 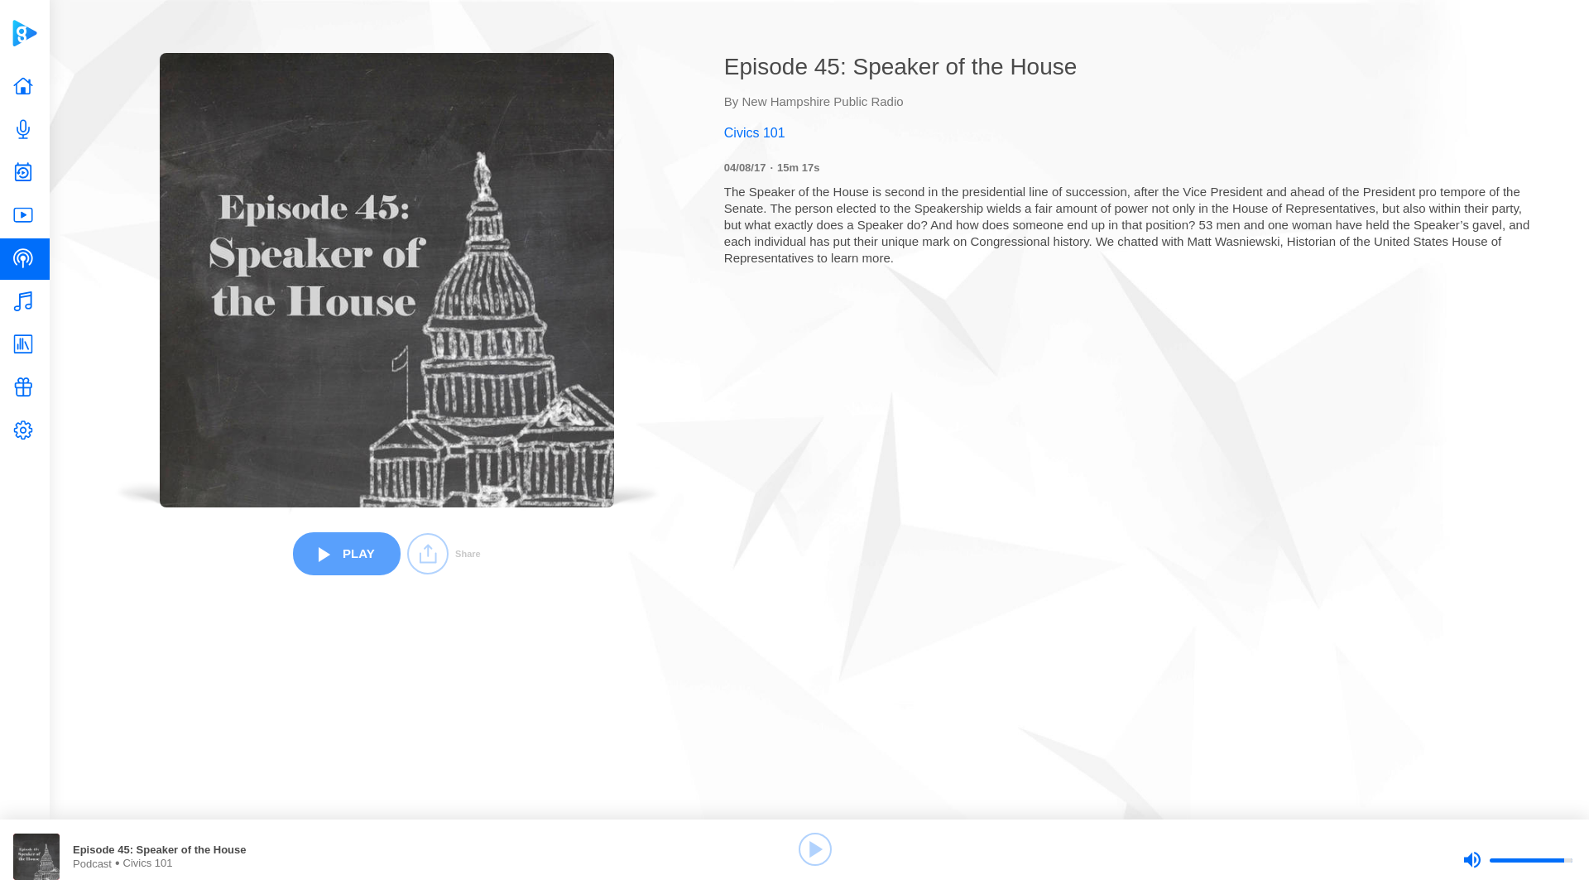 I want to click on Global Player, so click(x=24, y=33).